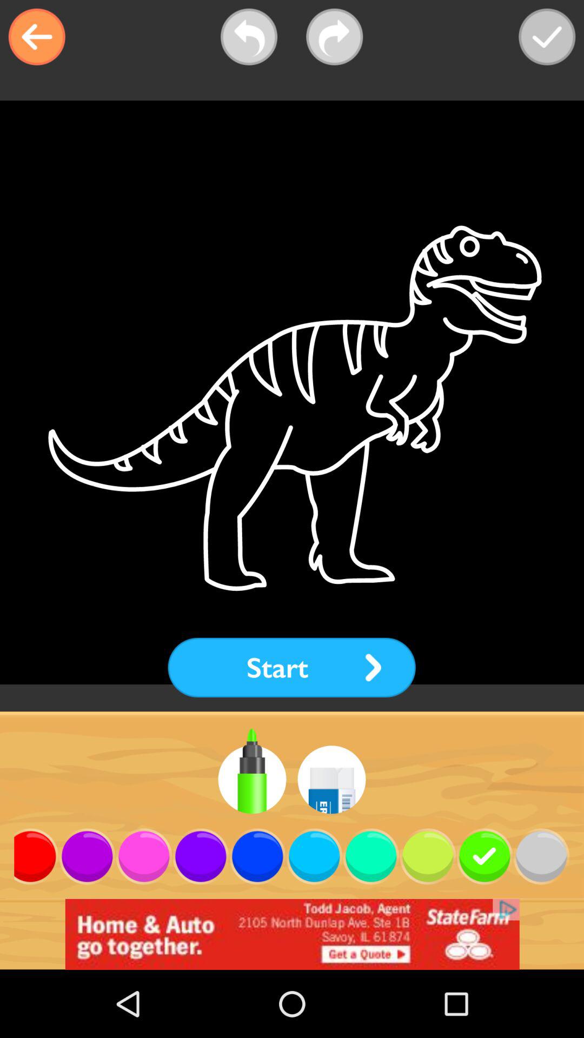  I want to click on undo, so click(249, 37).